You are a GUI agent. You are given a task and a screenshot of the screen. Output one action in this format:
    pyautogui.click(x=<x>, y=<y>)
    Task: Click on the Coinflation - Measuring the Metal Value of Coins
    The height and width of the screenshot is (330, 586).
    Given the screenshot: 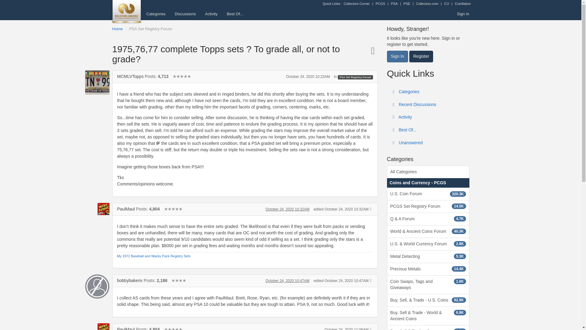 What is the action you would take?
    pyautogui.click(x=462, y=4)
    